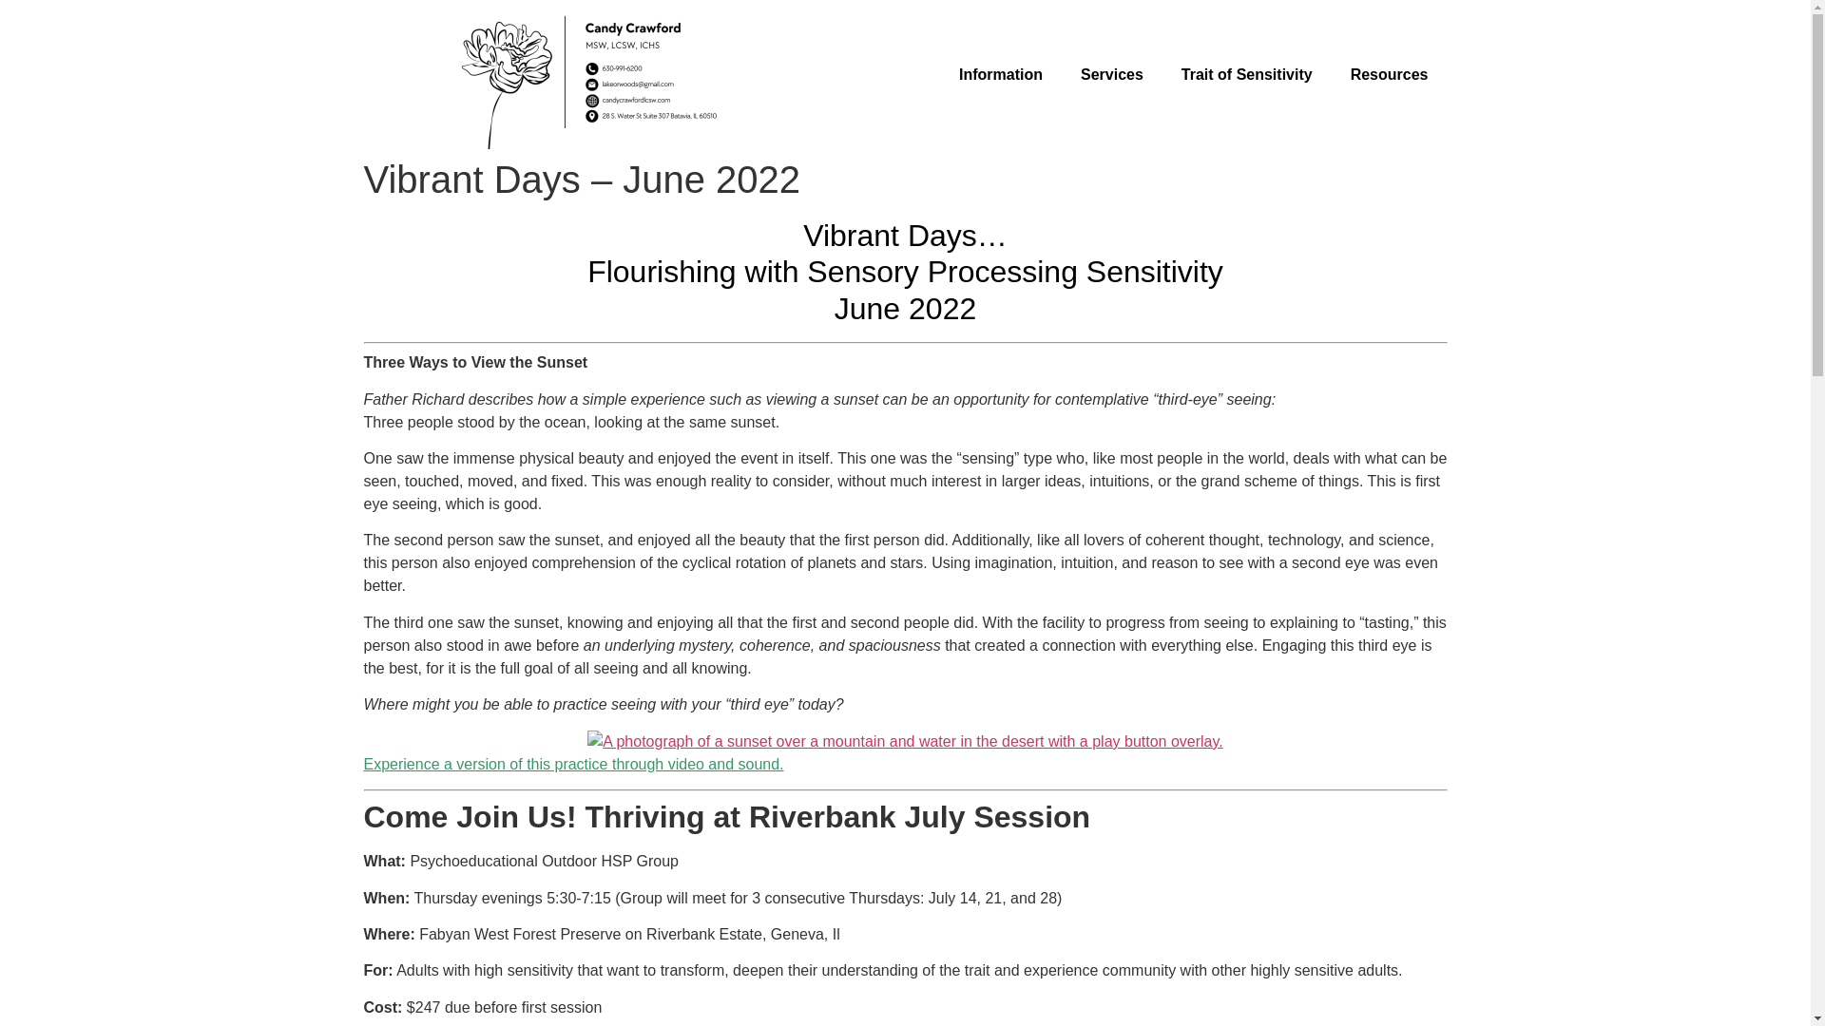  What do you see at coordinates (1112, 74) in the screenshot?
I see `Services` at bounding box center [1112, 74].